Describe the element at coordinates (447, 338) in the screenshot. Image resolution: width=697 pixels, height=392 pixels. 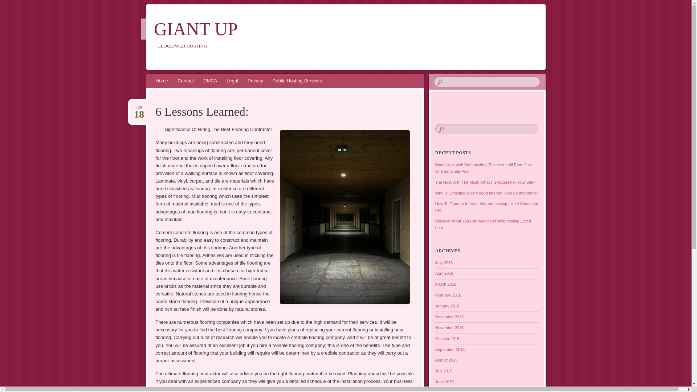
I see `October 2015` at that location.